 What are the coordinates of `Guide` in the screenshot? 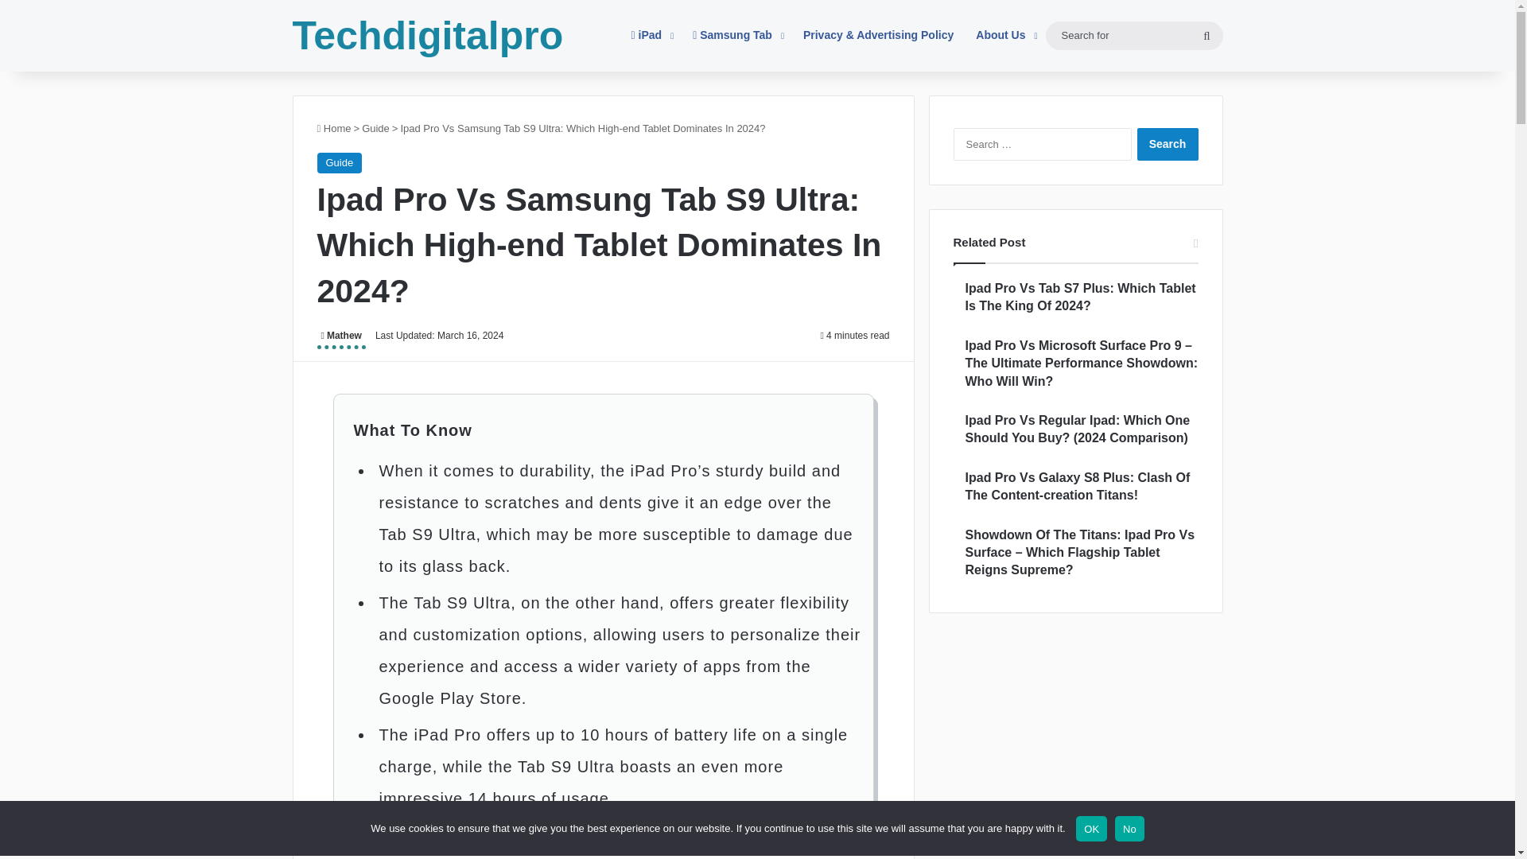 It's located at (375, 128).